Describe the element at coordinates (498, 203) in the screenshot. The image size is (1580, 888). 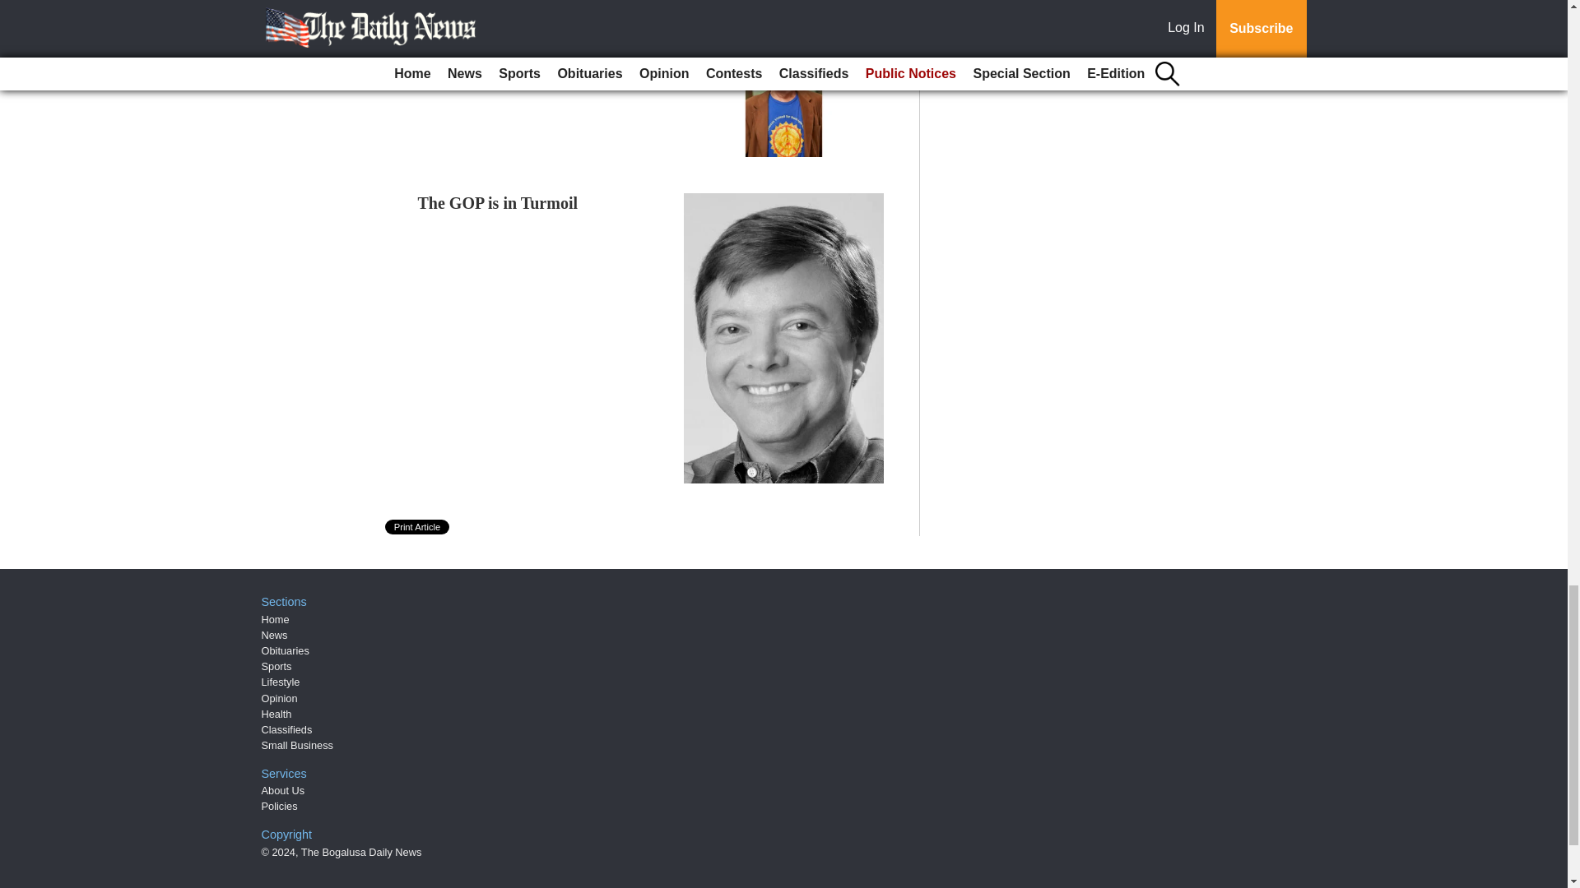
I see `The GOP is in Turmoil` at that location.